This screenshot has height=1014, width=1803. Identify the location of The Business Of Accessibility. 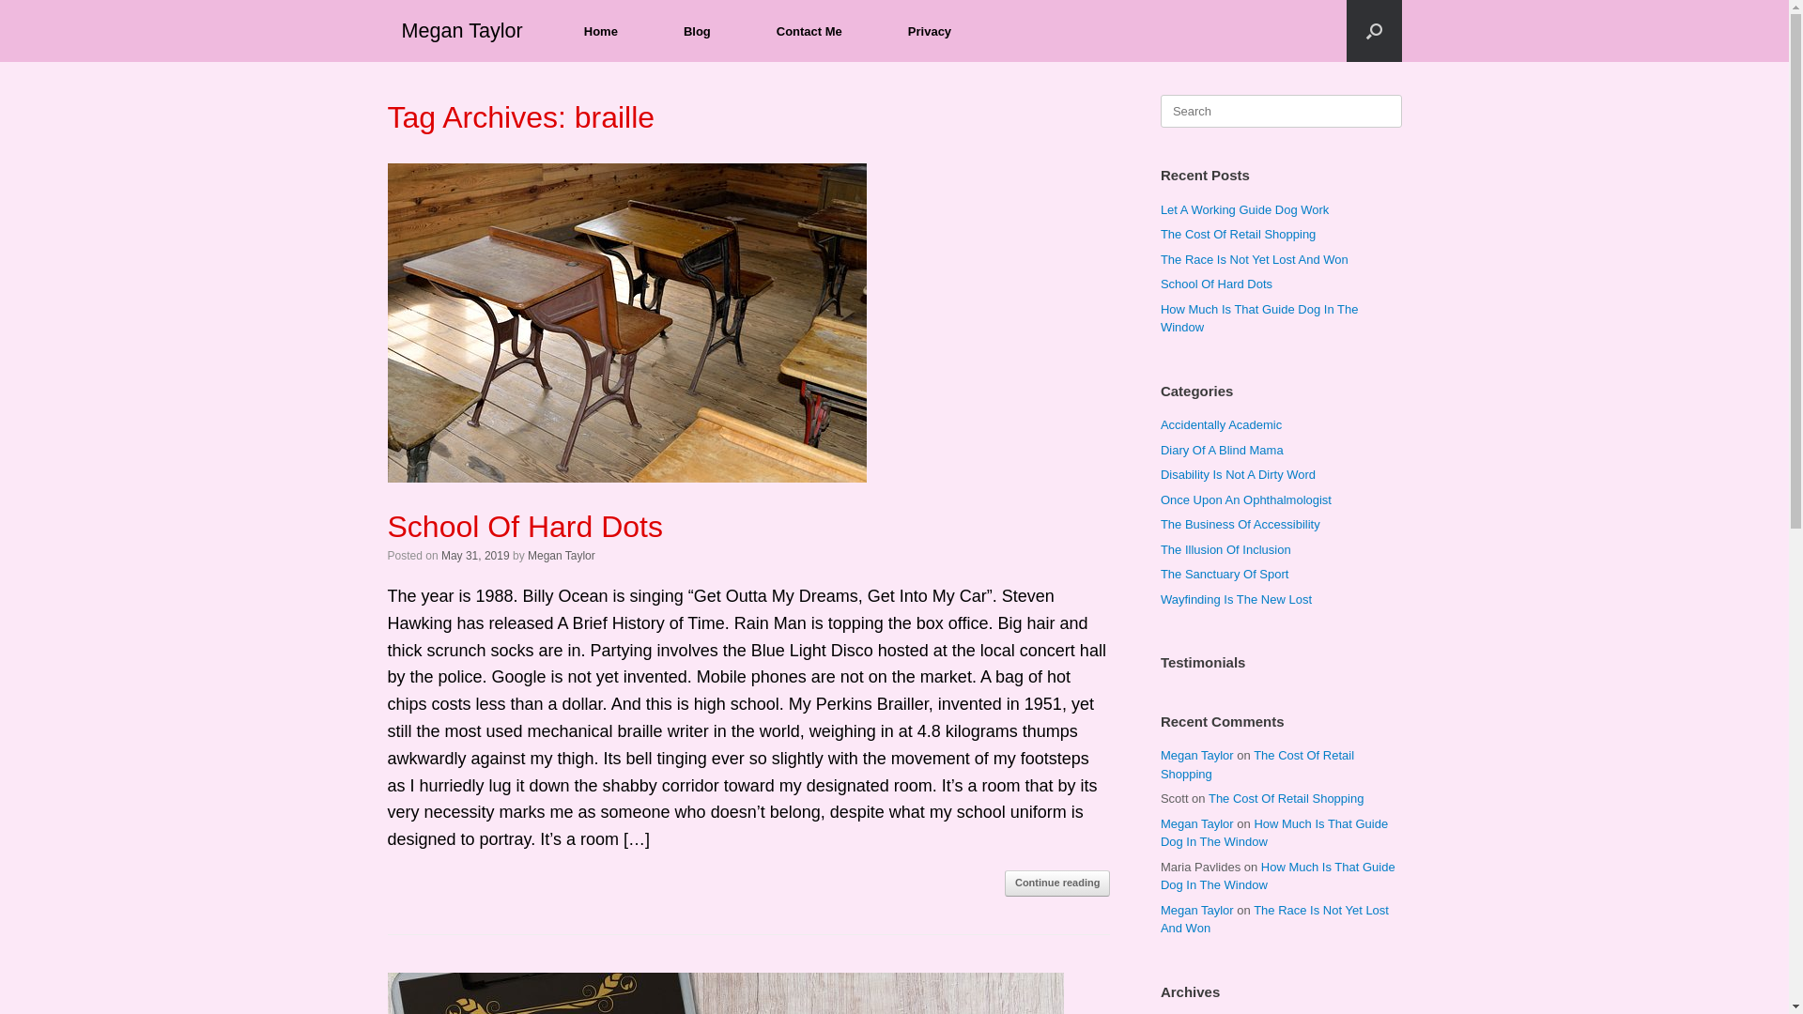
(1241, 524).